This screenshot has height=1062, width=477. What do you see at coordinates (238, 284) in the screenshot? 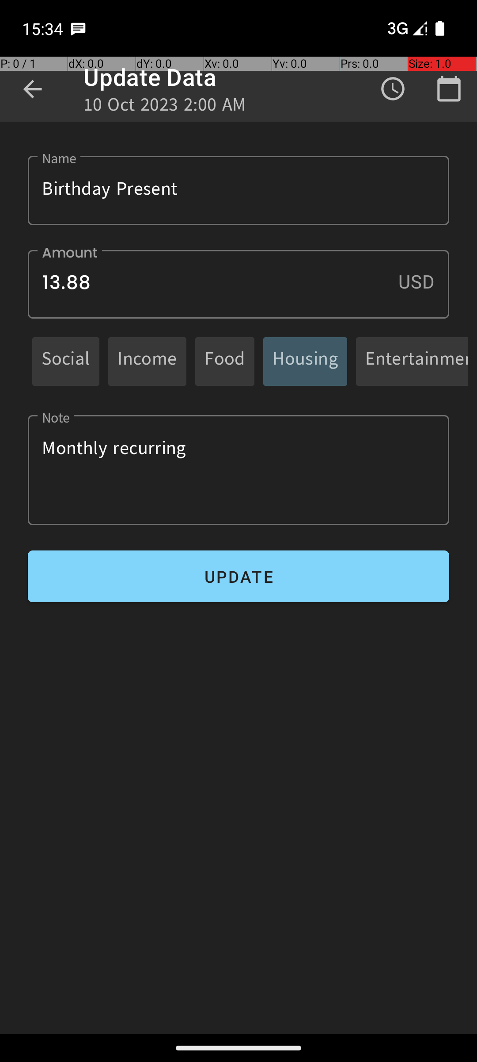
I see `13.88` at bounding box center [238, 284].